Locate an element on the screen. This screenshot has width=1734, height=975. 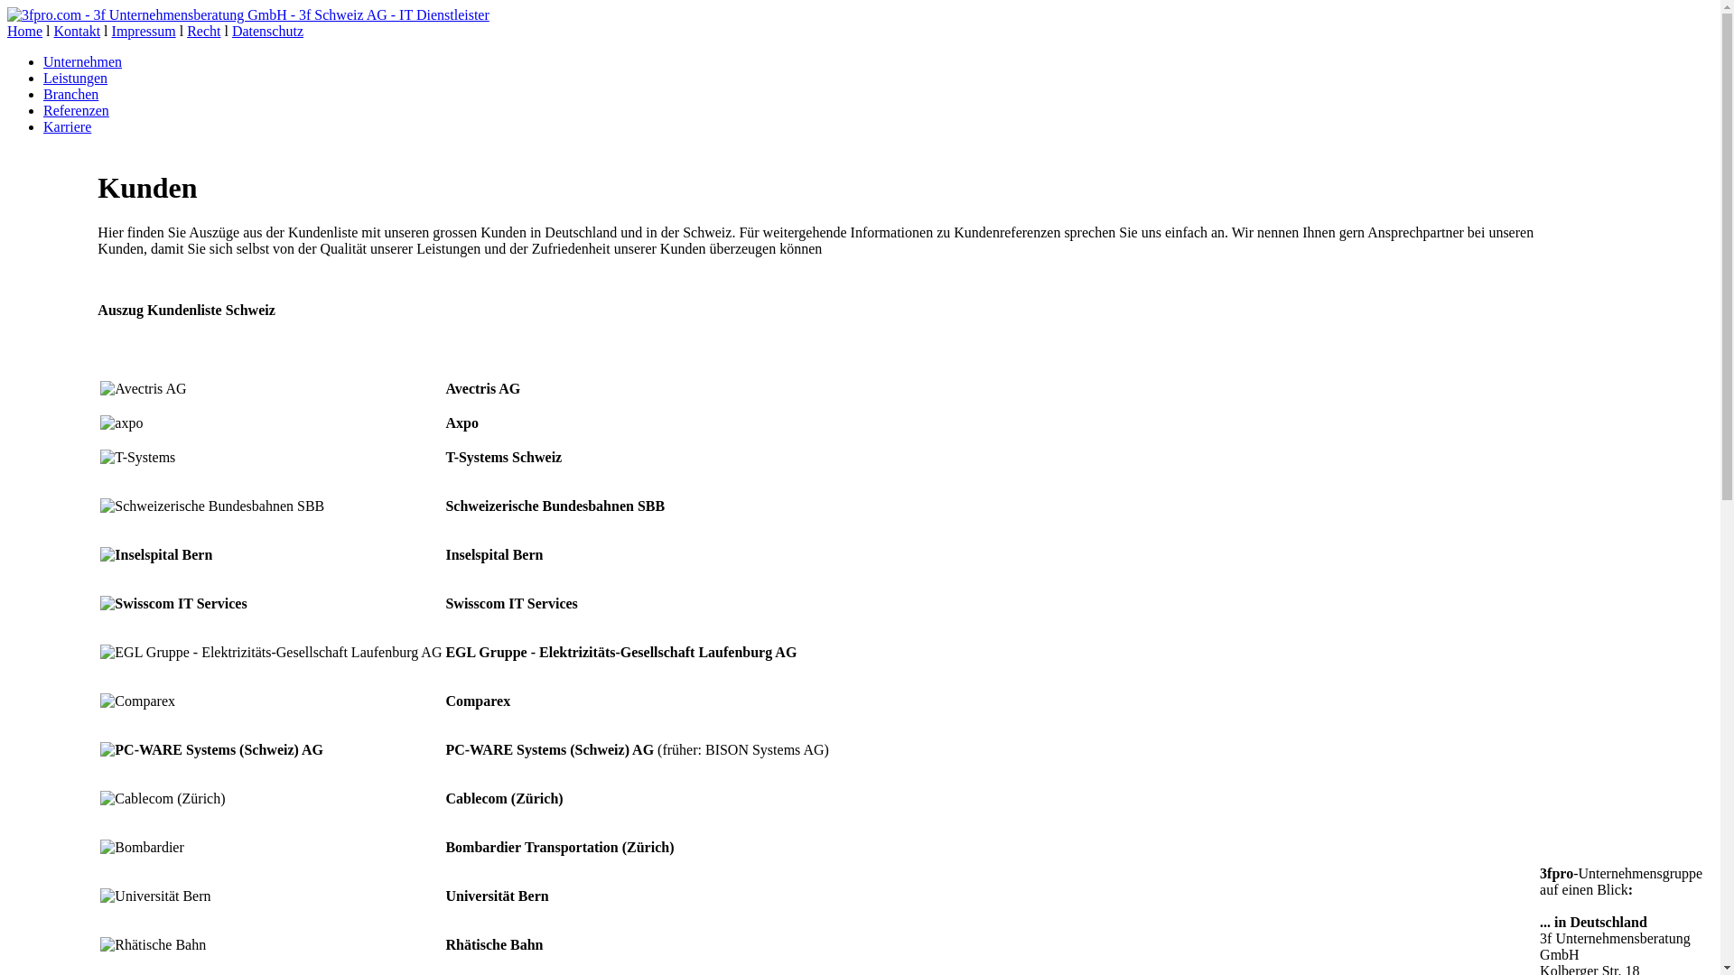
Karriere is located at coordinates (67, 126).